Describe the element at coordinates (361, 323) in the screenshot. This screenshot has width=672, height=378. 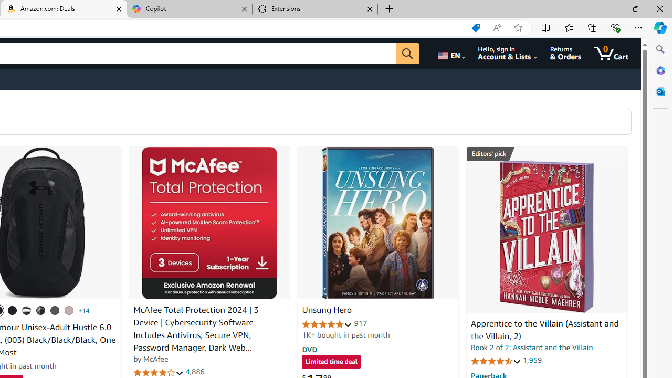
I see `917` at that location.